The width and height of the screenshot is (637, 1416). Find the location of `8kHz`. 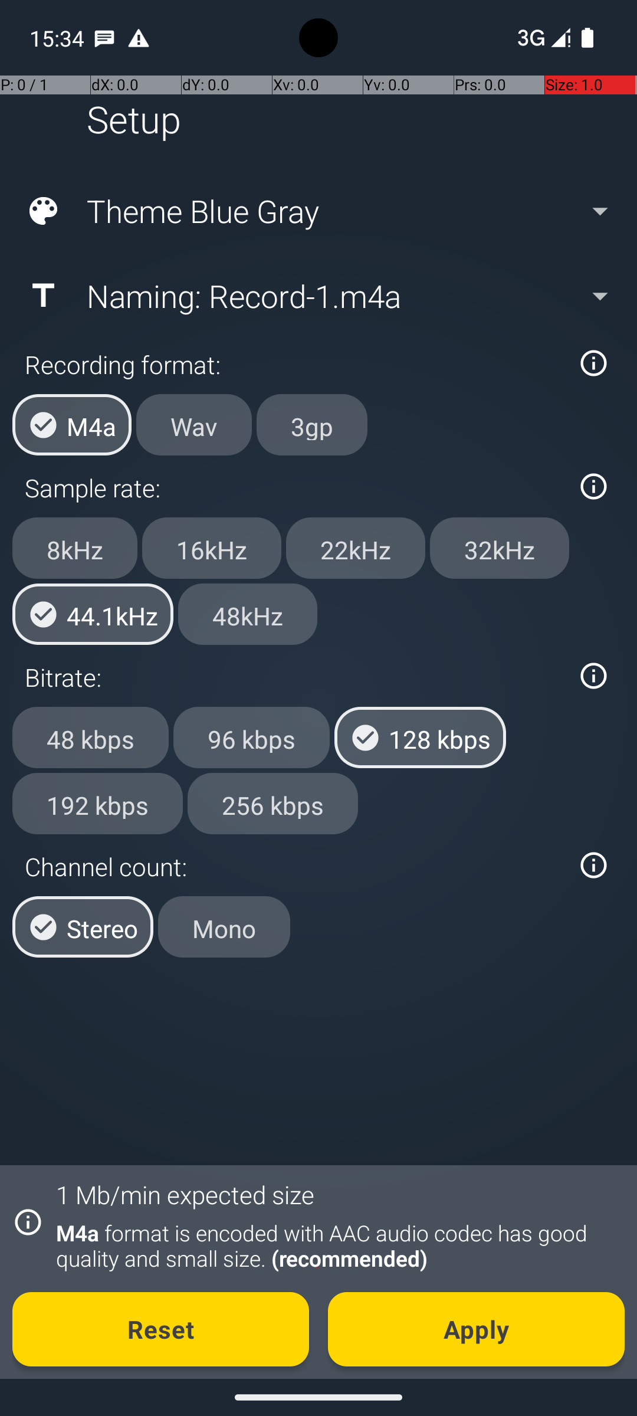

8kHz is located at coordinates (75, 548).